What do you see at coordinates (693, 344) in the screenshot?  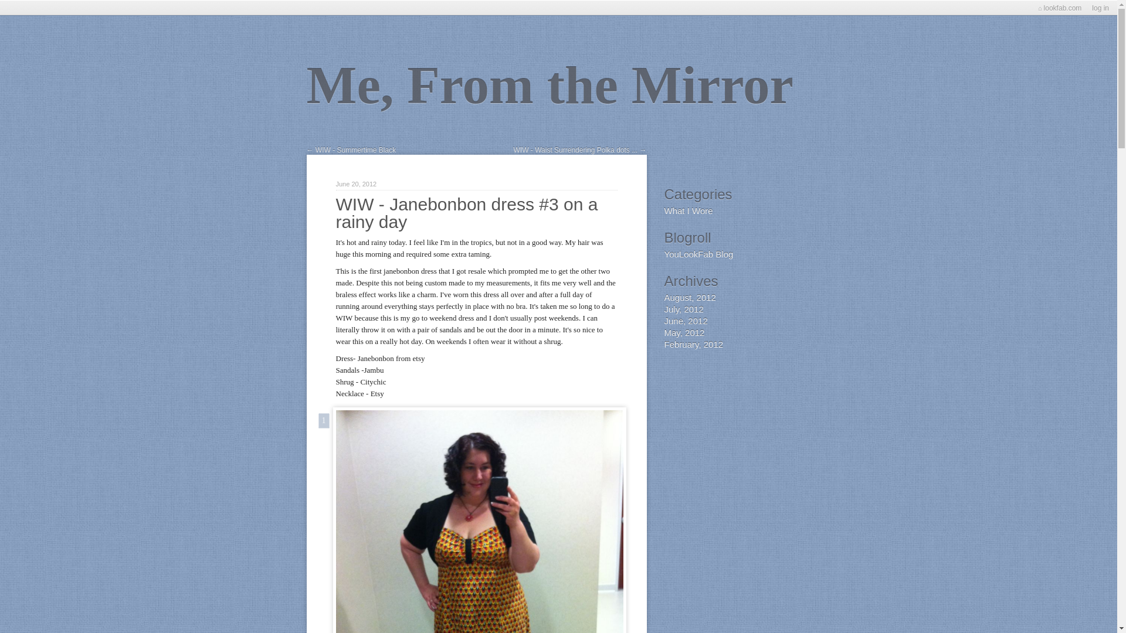 I see `February, 2012` at bounding box center [693, 344].